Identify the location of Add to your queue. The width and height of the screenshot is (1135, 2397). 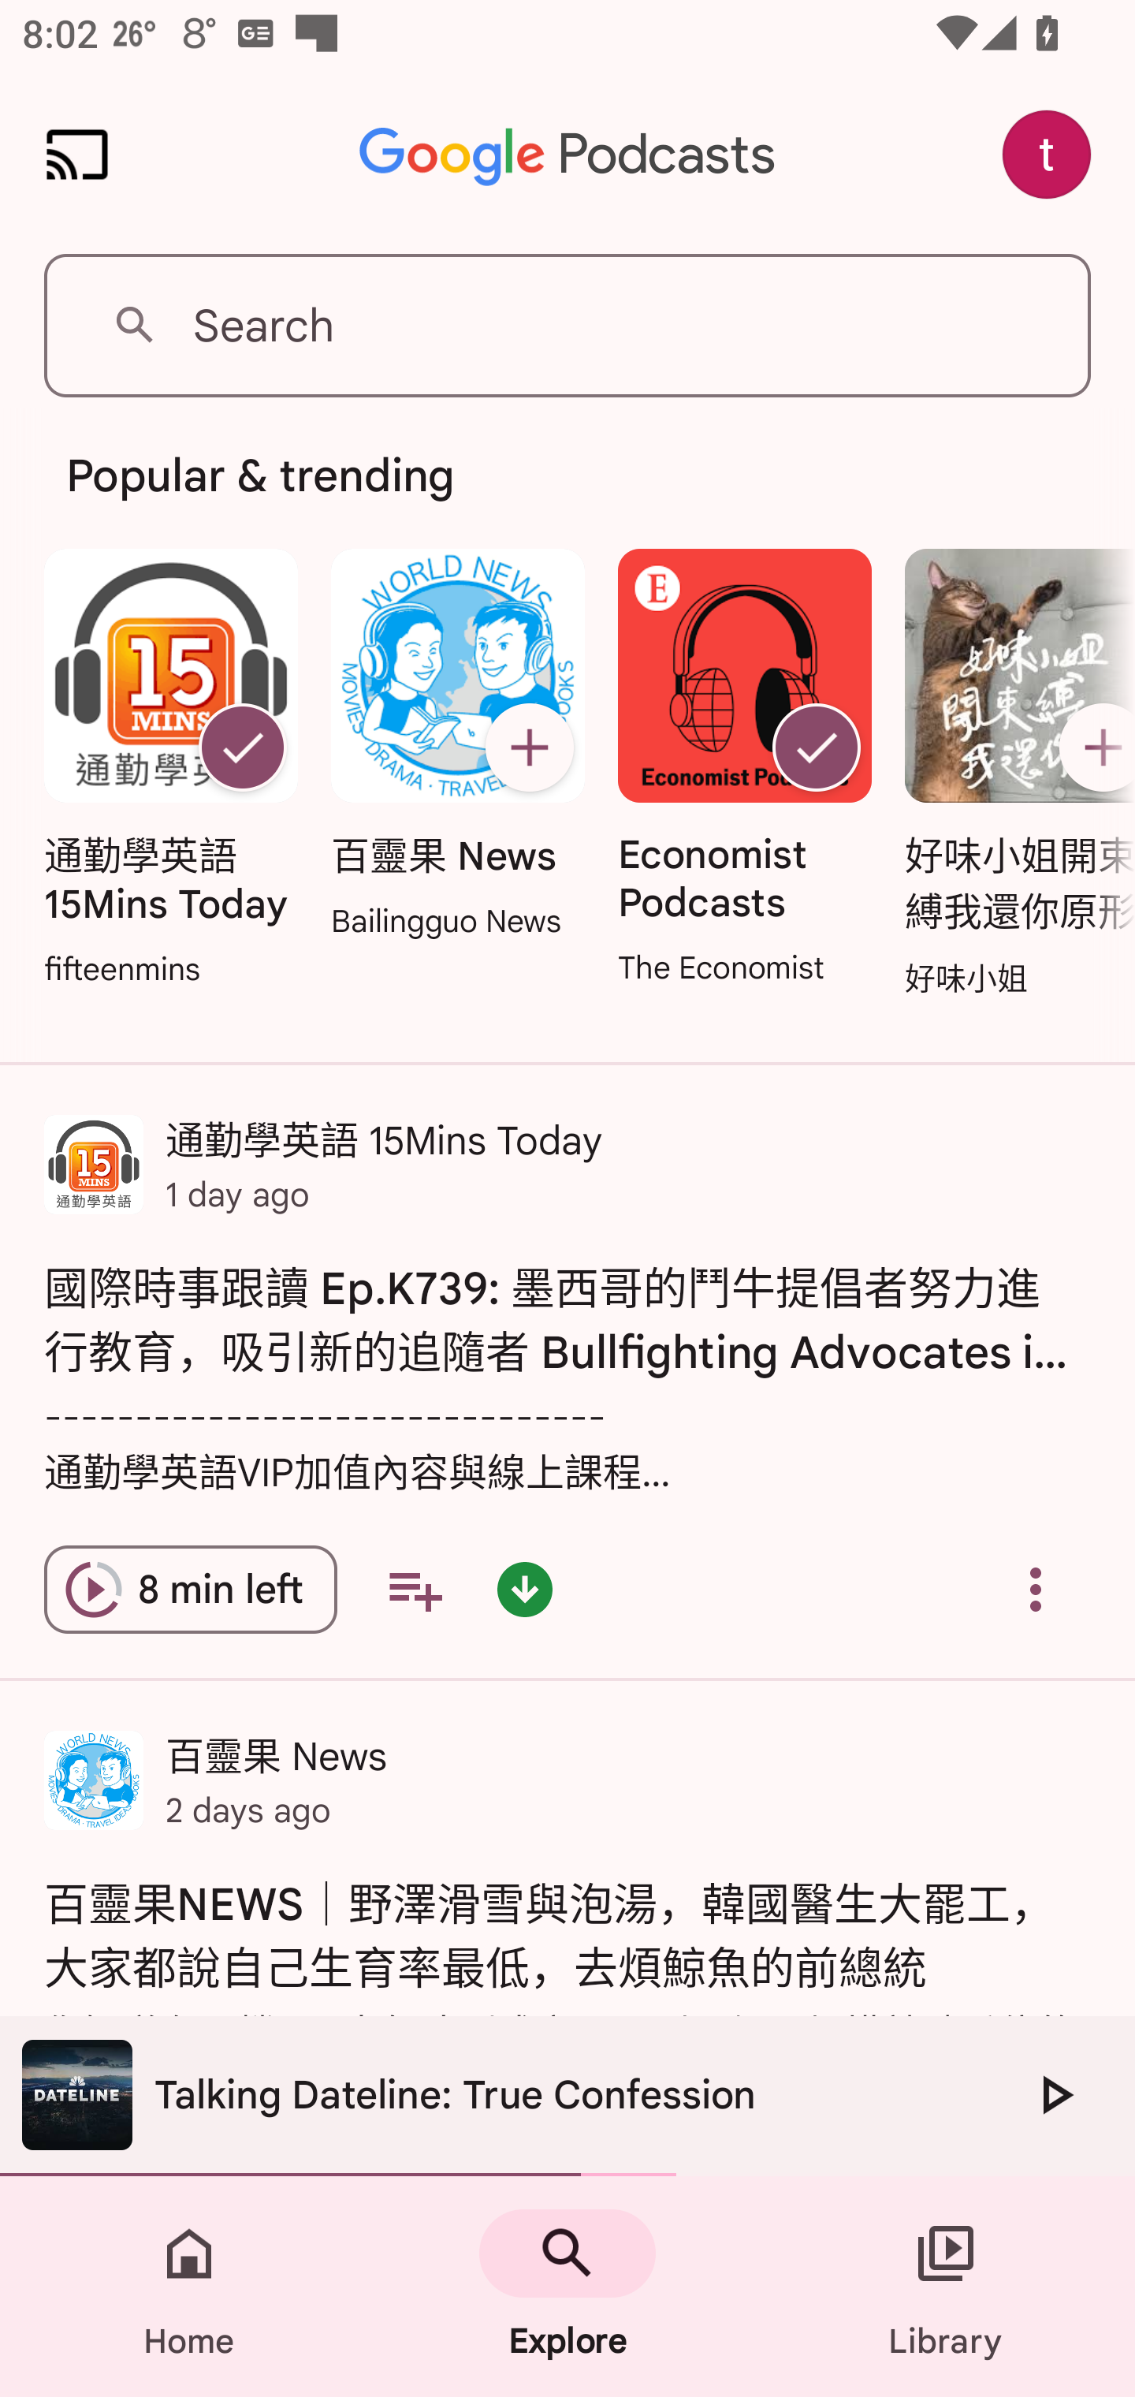
(415, 1590).